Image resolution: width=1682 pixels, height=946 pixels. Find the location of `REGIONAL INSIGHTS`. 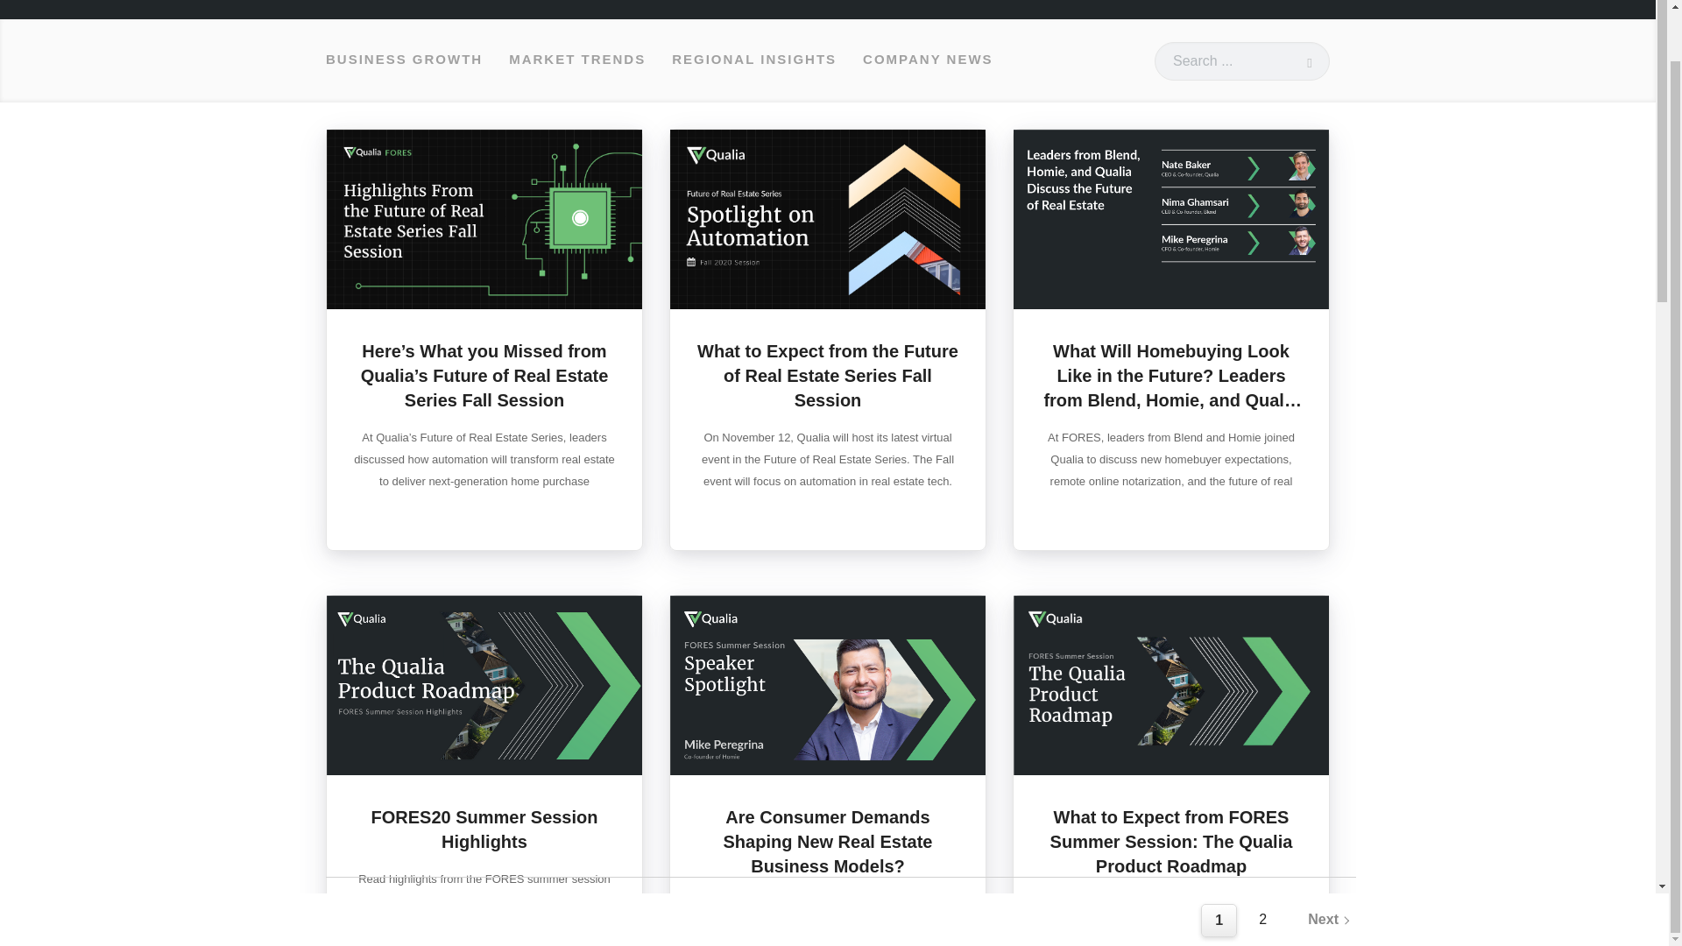

REGIONAL INSIGHTS is located at coordinates (753, 60).